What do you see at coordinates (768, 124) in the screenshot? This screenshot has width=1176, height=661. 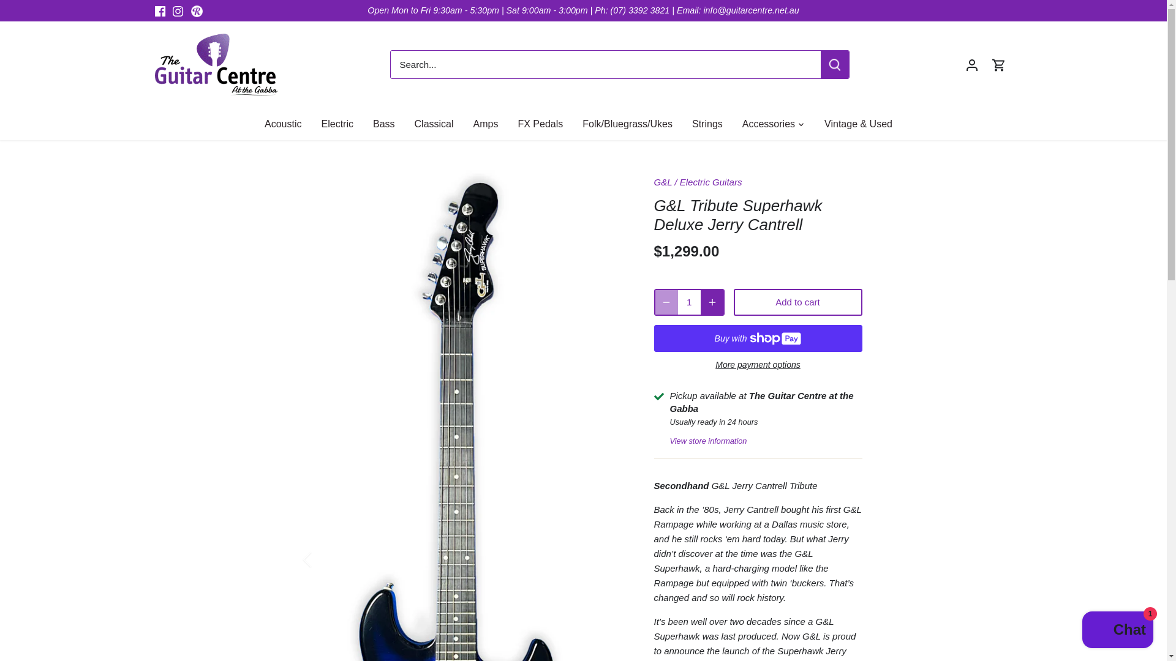 I see `Accessories` at bounding box center [768, 124].